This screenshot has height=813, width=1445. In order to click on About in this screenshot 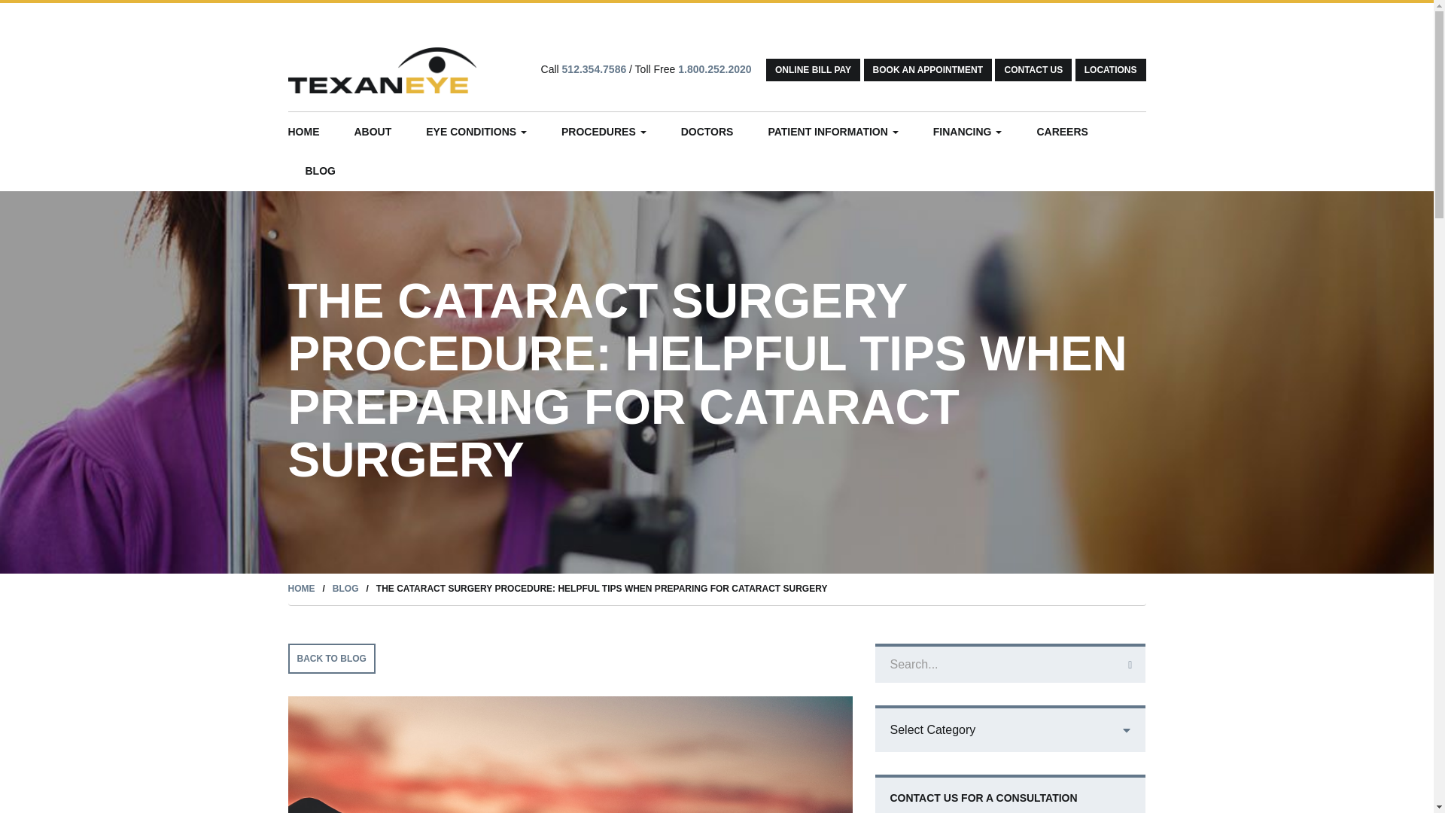, I will do `click(373, 131)`.